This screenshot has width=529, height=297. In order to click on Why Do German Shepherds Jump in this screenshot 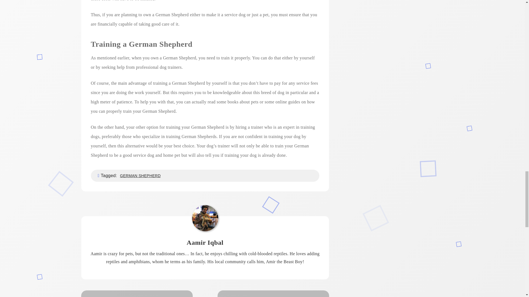, I will do `click(273, 294)`.